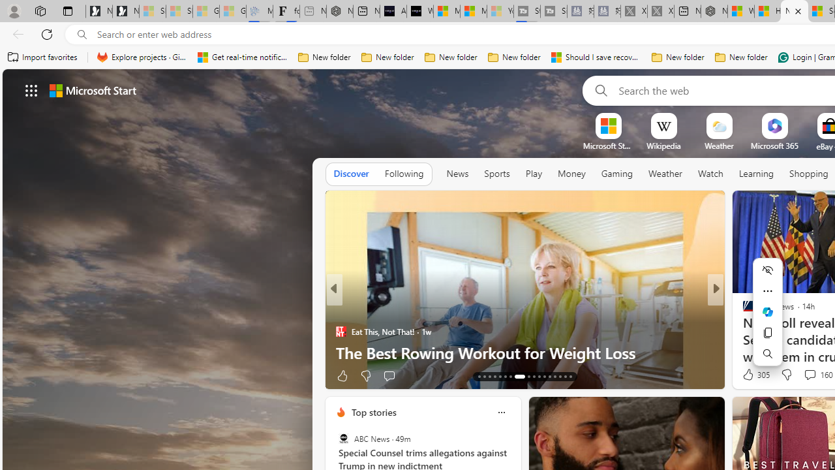 The width and height of the screenshot is (835, 470). Describe the element at coordinates (570, 376) in the screenshot. I see `AutomationID: tab-43` at that location.